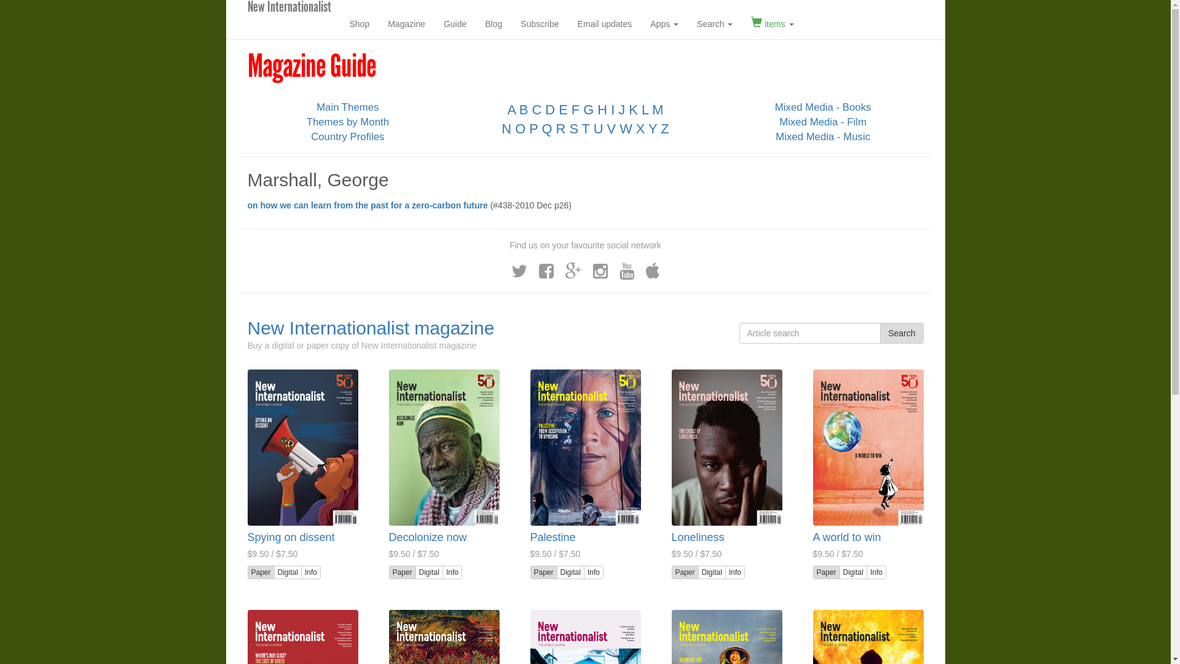  I want to click on Loneliness, so click(726, 448).